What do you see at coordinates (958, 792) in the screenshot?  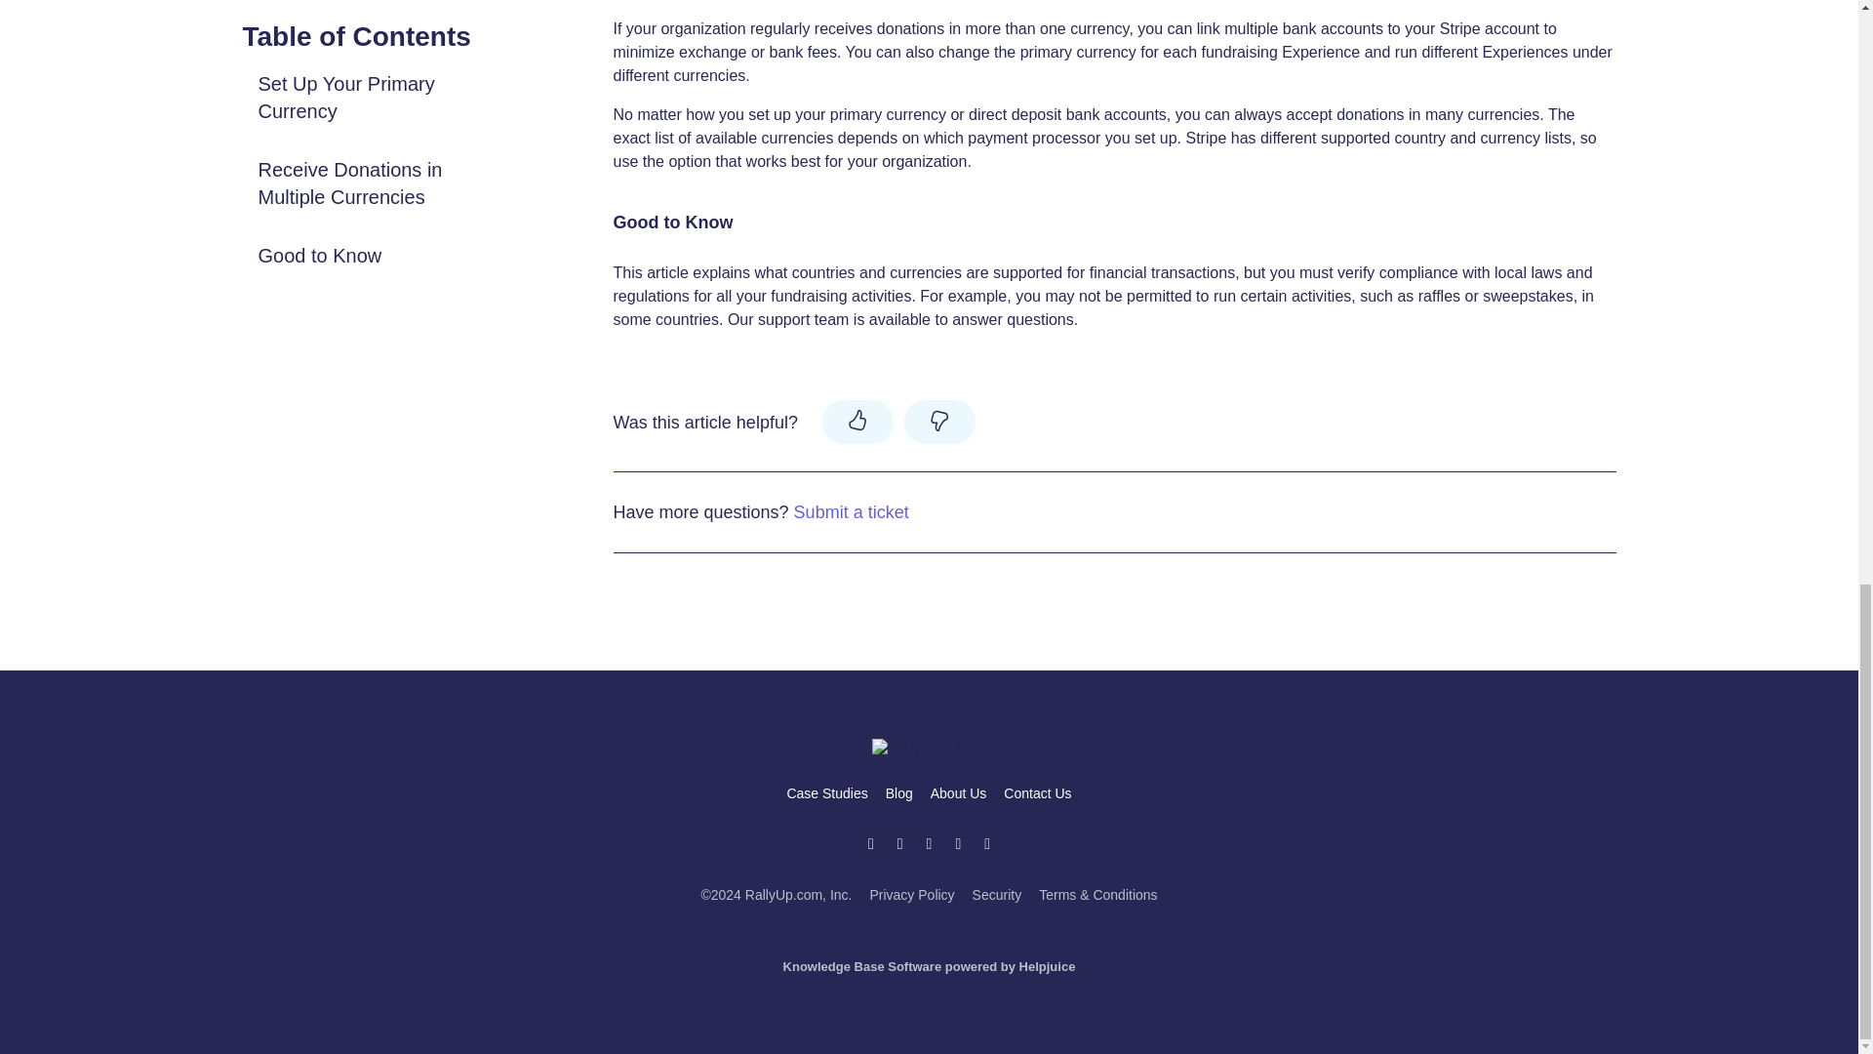 I see `About Us` at bounding box center [958, 792].